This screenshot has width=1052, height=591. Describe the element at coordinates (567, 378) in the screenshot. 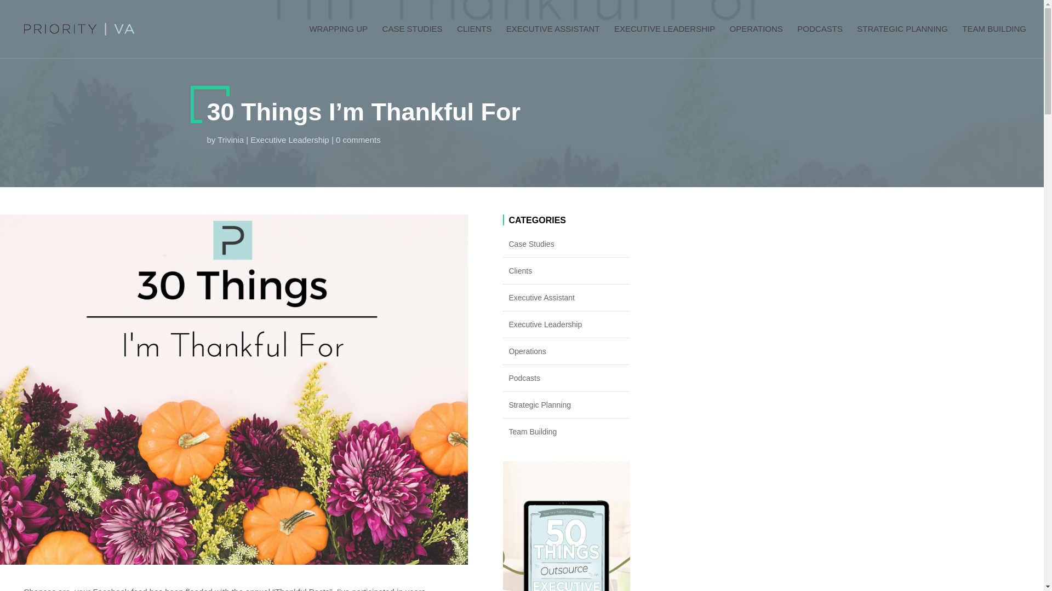

I see `Podcasts` at that location.